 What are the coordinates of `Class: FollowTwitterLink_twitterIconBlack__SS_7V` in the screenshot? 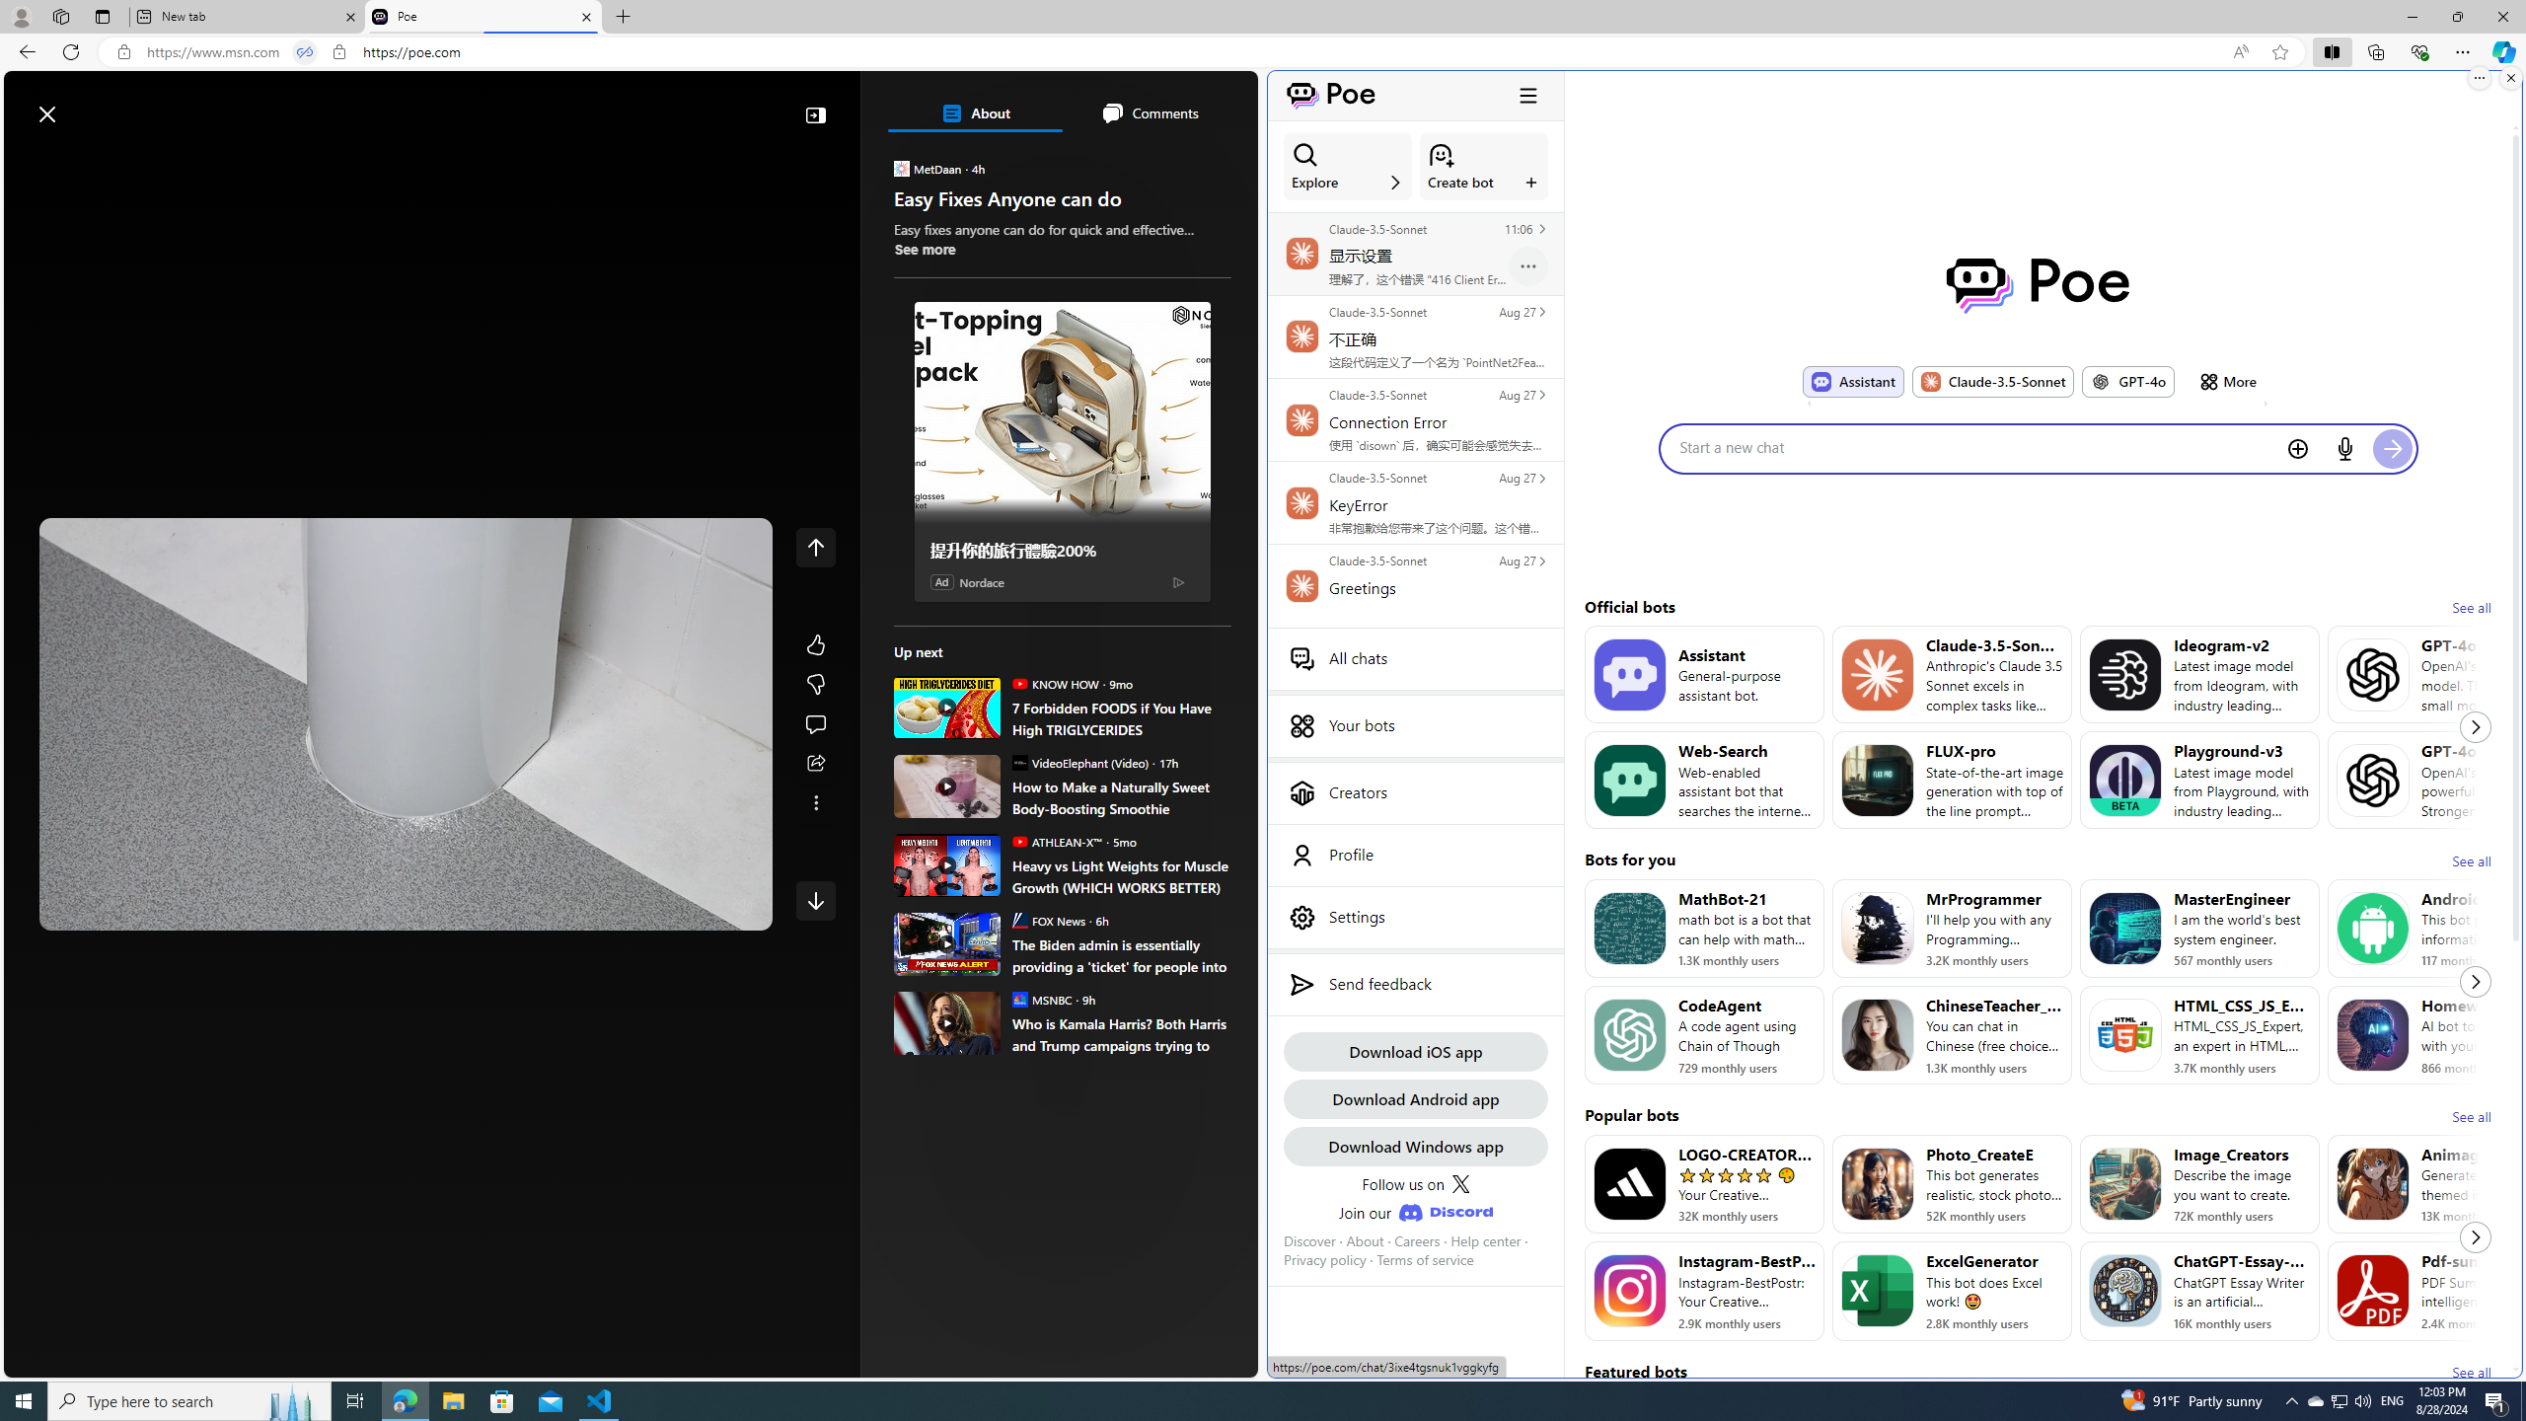 It's located at (1460, 1184).